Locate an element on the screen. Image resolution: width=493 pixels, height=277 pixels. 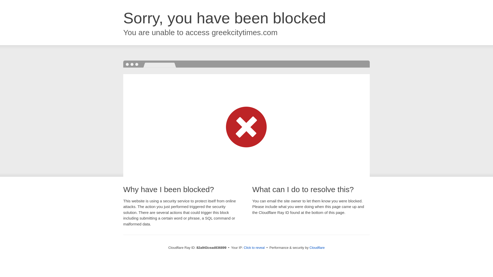
Cloudflare is located at coordinates (317, 248).